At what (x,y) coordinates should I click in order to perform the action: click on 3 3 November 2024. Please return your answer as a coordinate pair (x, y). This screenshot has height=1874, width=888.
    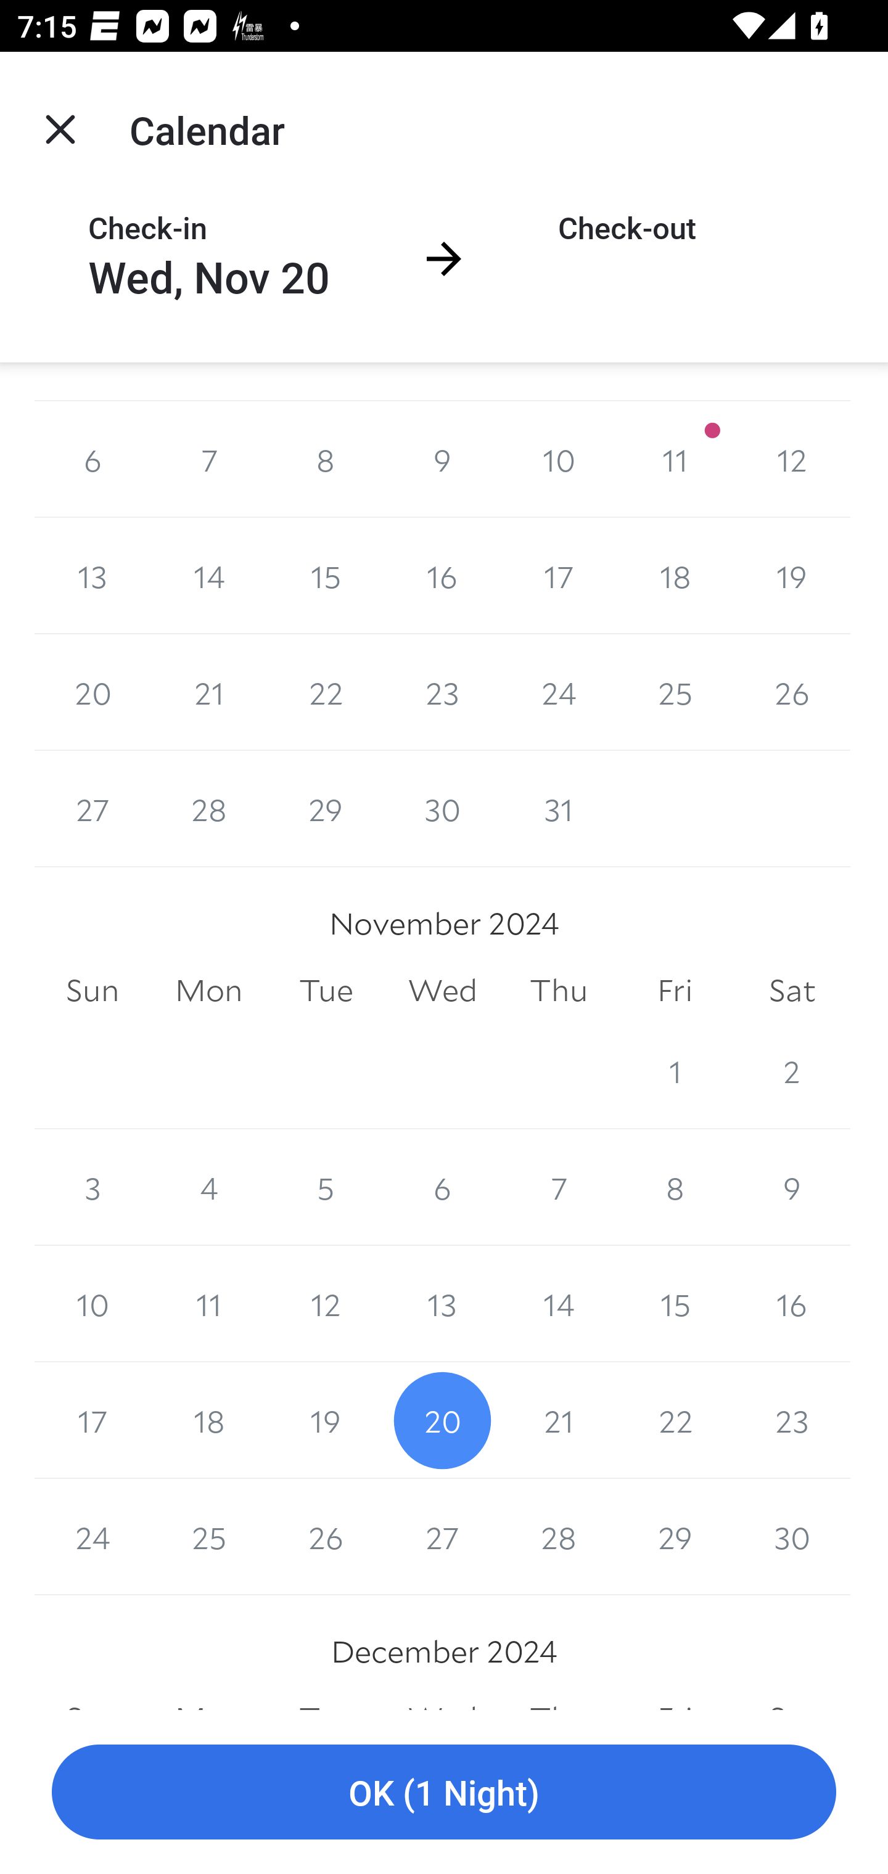
    Looking at the image, I should click on (92, 1188).